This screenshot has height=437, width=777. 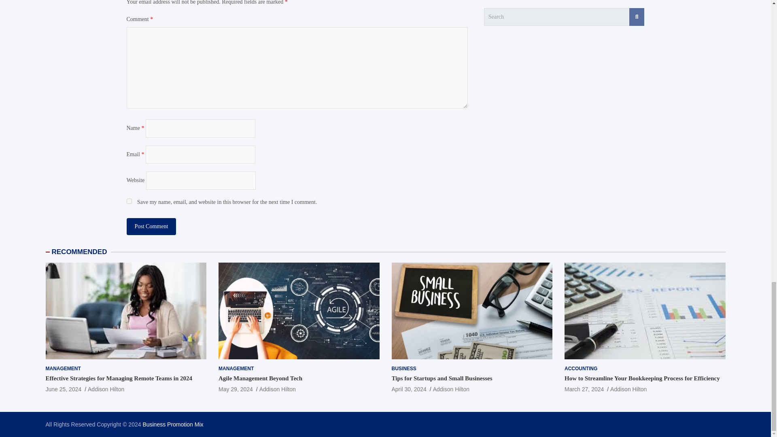 What do you see at coordinates (451, 389) in the screenshot?
I see `Addison Hilton` at bounding box center [451, 389].